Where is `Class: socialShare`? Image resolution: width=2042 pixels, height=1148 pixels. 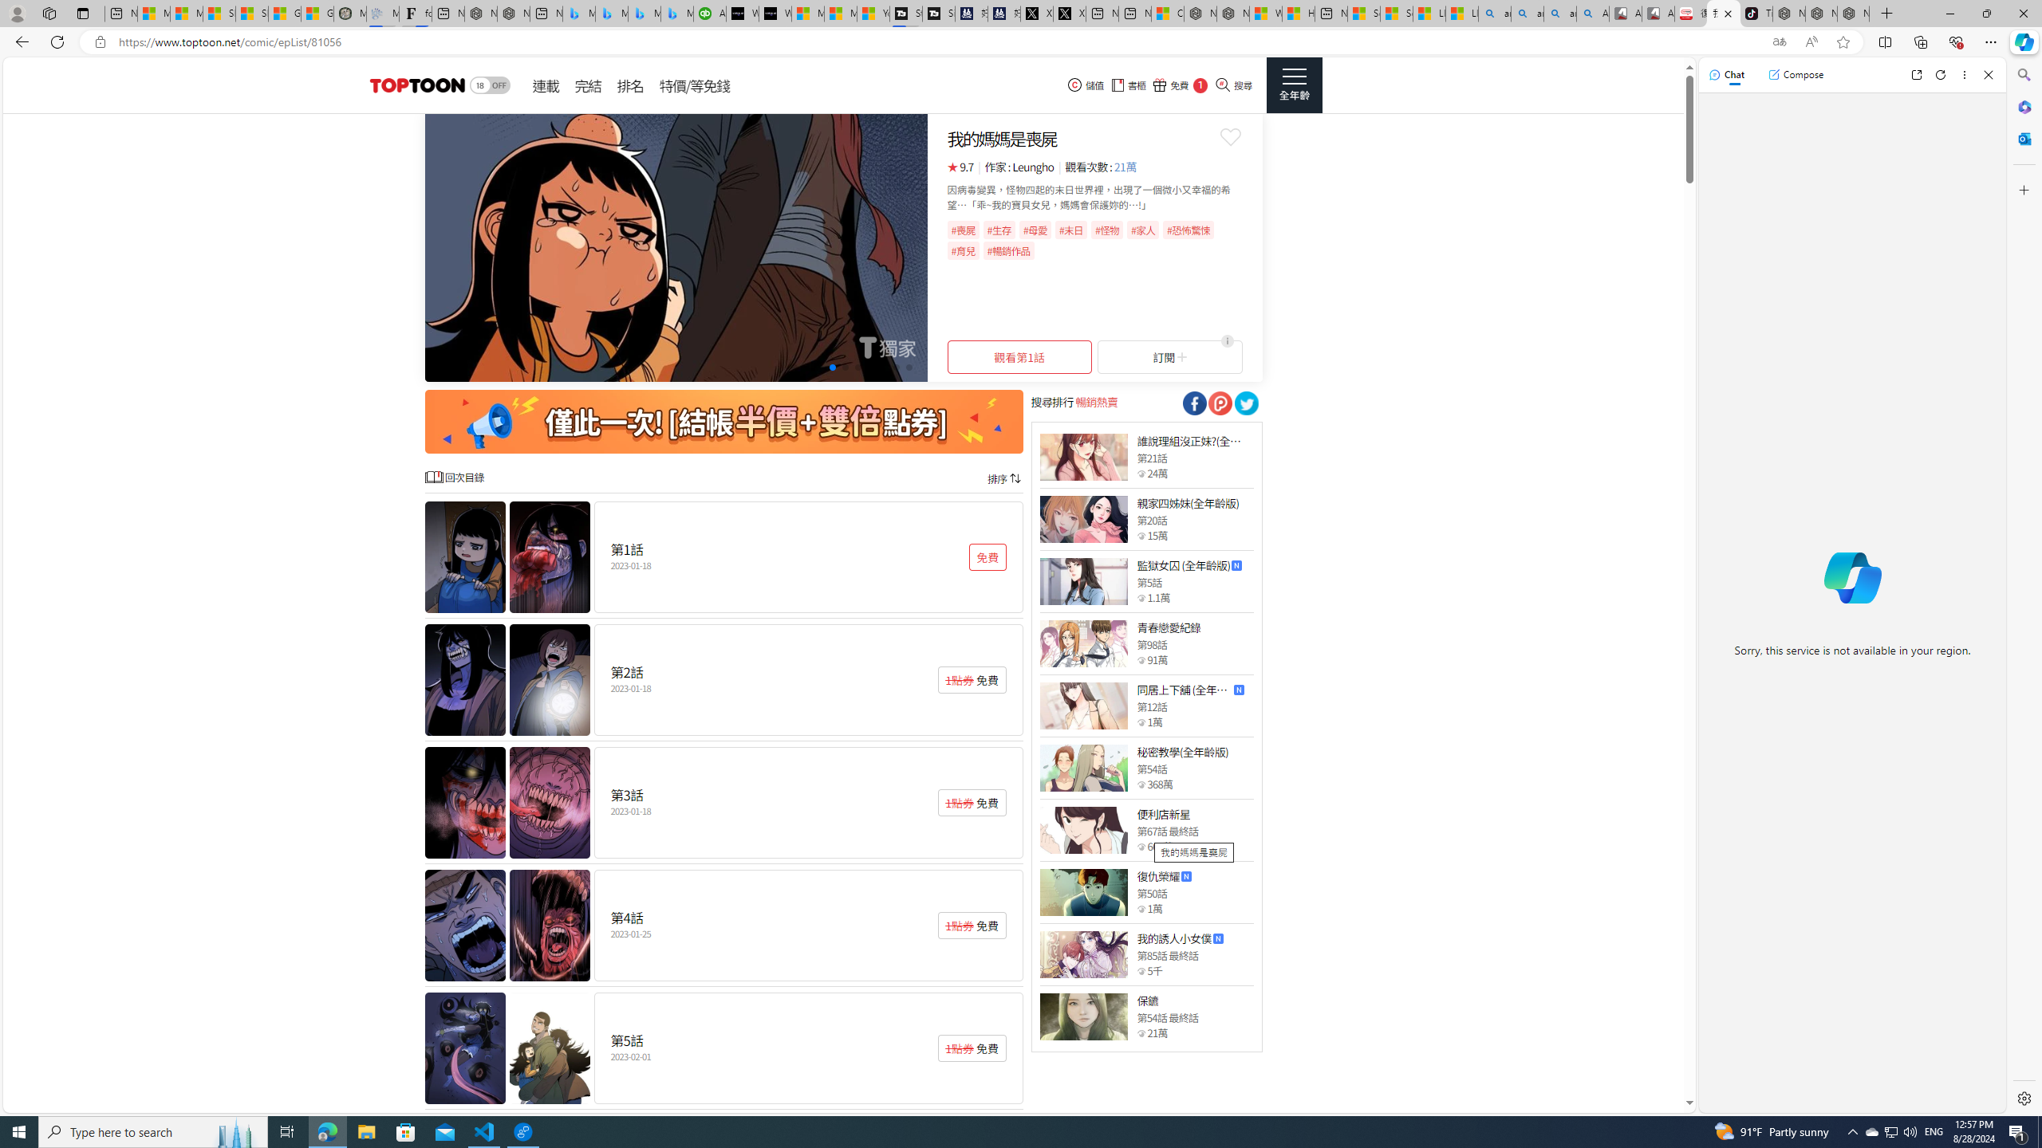
Class: socialShare is located at coordinates (1245, 403).